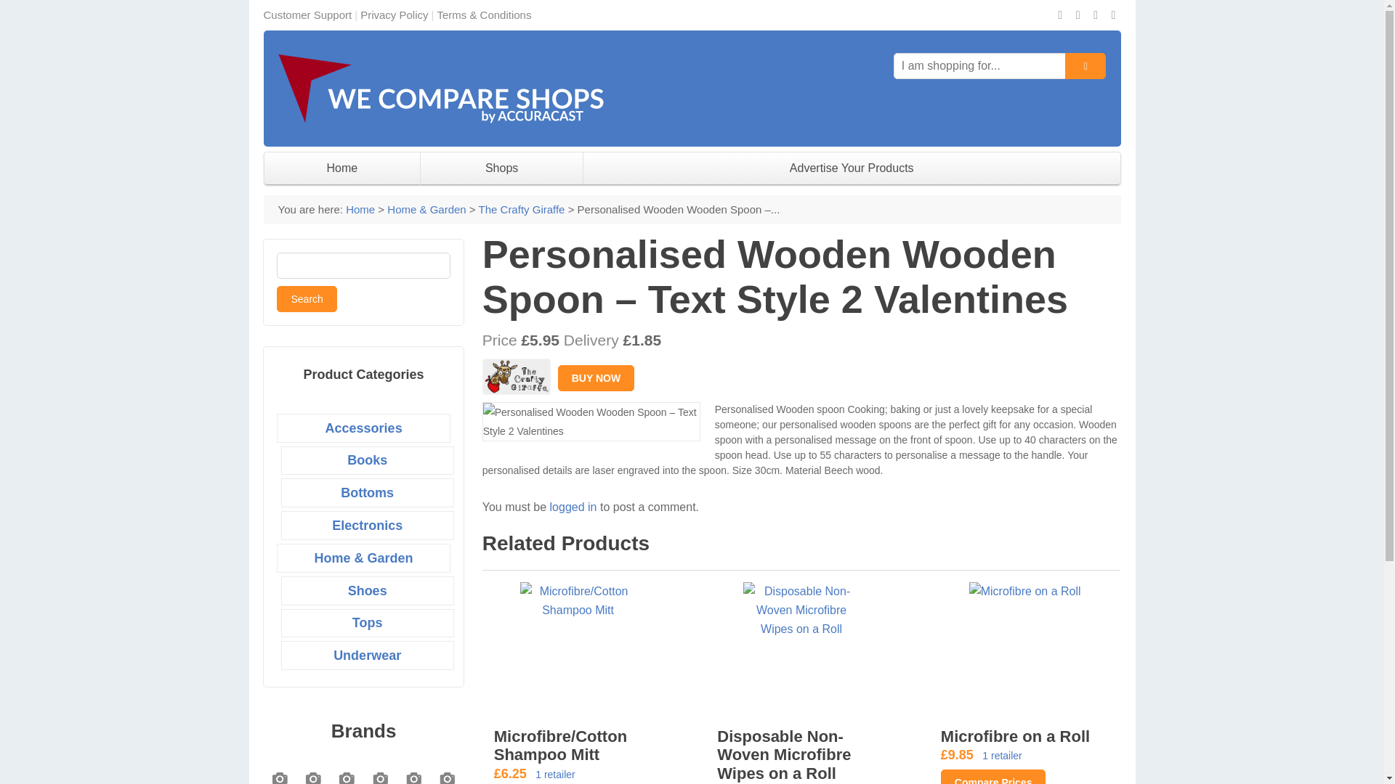 The image size is (1395, 784). Describe the element at coordinates (1001, 756) in the screenshot. I see `1 retailer` at that location.